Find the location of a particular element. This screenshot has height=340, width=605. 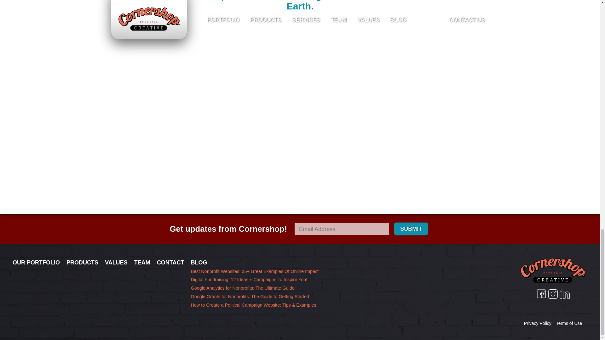

Multistep donation form design with Friends of the Earth. is located at coordinates (300, 6).